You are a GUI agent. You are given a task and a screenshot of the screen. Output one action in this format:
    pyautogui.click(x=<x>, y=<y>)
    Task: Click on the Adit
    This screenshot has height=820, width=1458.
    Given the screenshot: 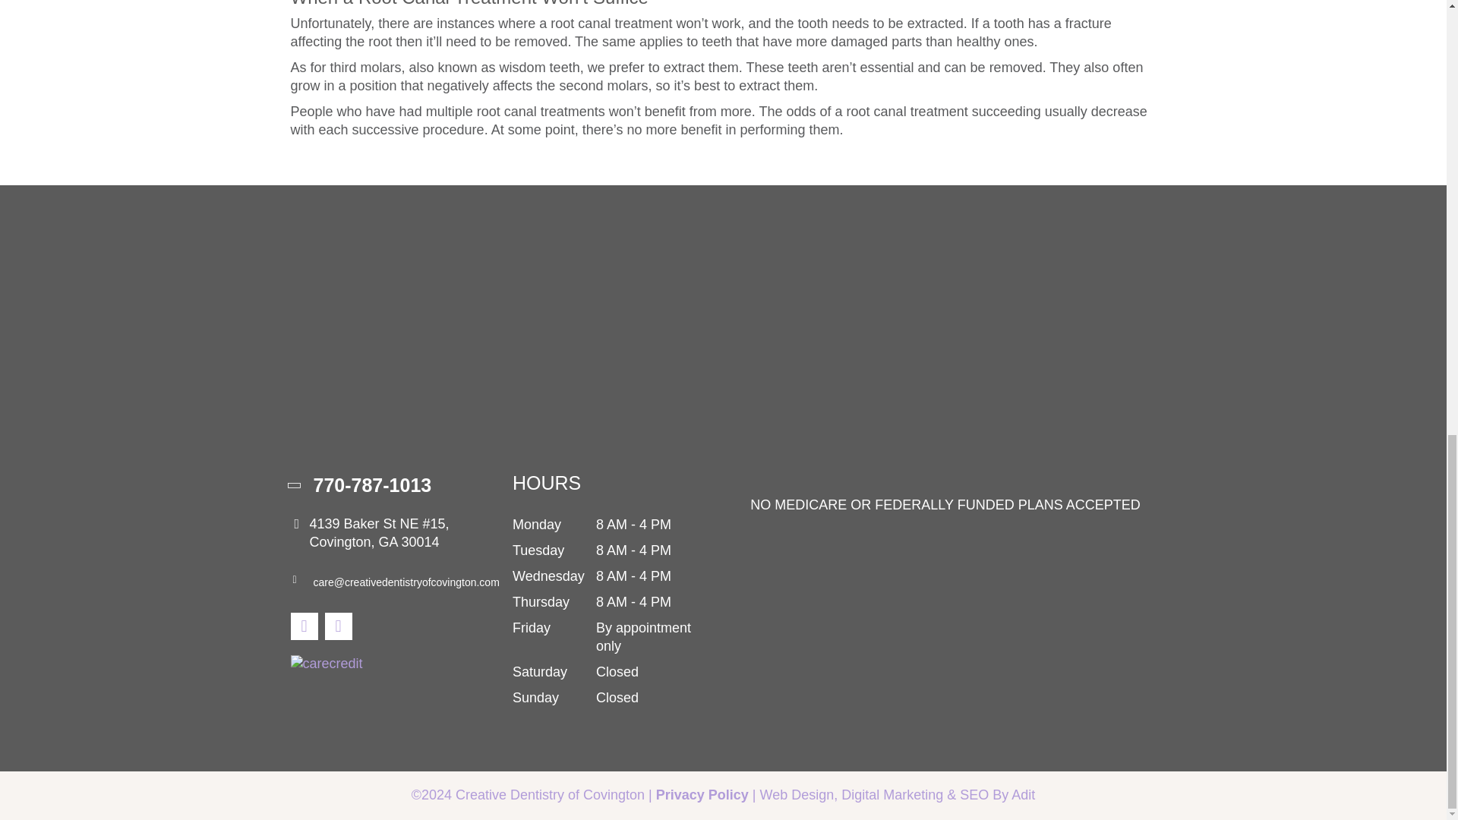 What is the action you would take?
    pyautogui.click(x=1024, y=794)
    